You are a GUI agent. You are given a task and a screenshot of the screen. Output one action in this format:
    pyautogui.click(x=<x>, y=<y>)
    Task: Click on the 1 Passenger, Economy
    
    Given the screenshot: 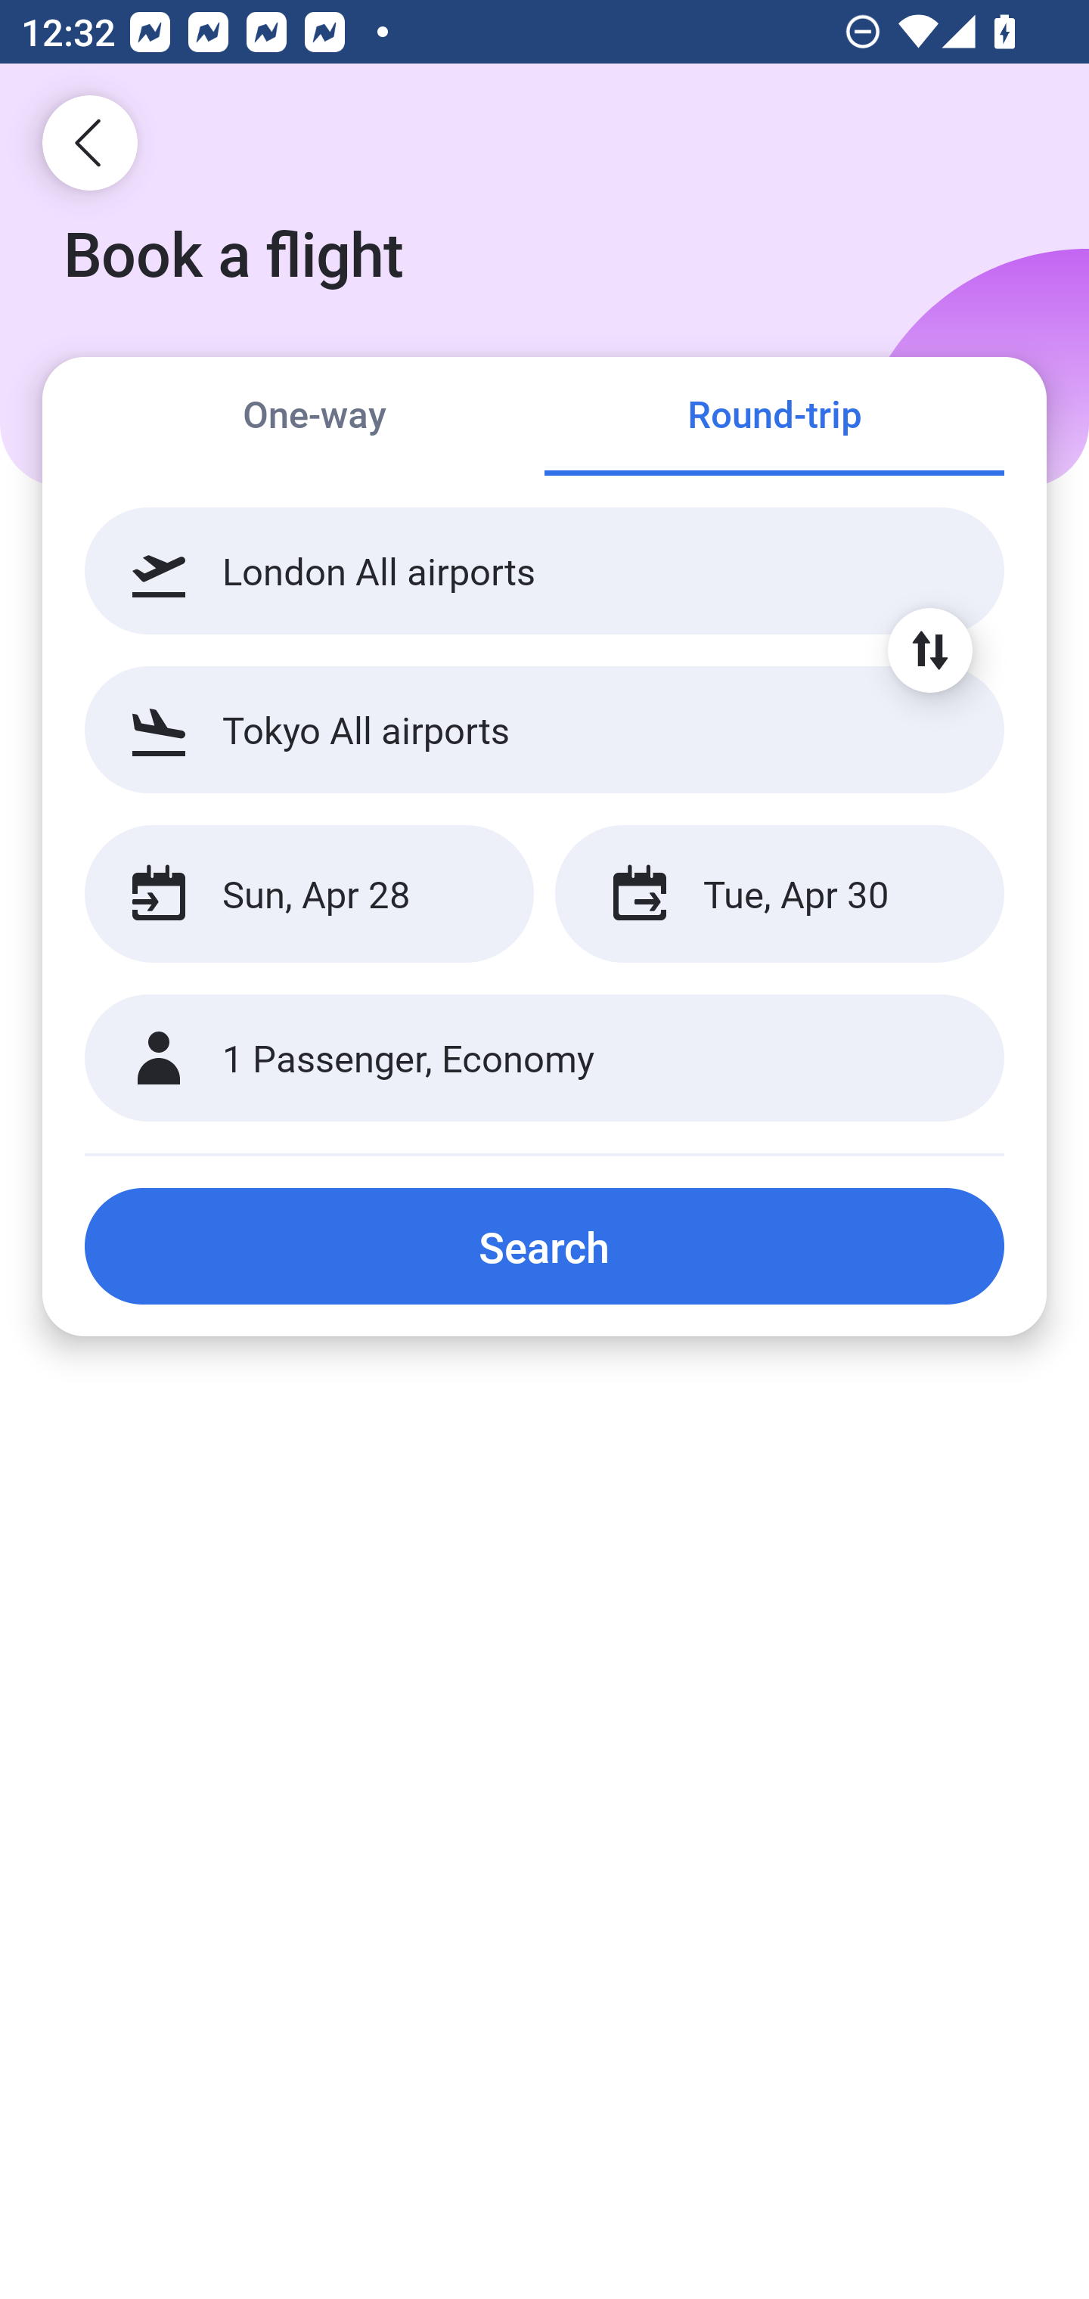 What is the action you would take?
    pyautogui.click(x=544, y=1059)
    